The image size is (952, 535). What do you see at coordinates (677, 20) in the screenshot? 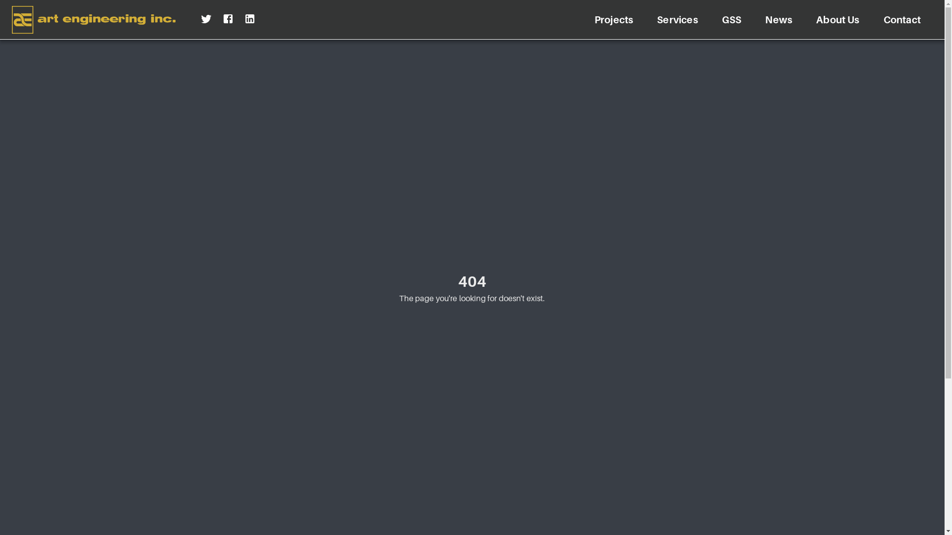
I see `Services` at bounding box center [677, 20].